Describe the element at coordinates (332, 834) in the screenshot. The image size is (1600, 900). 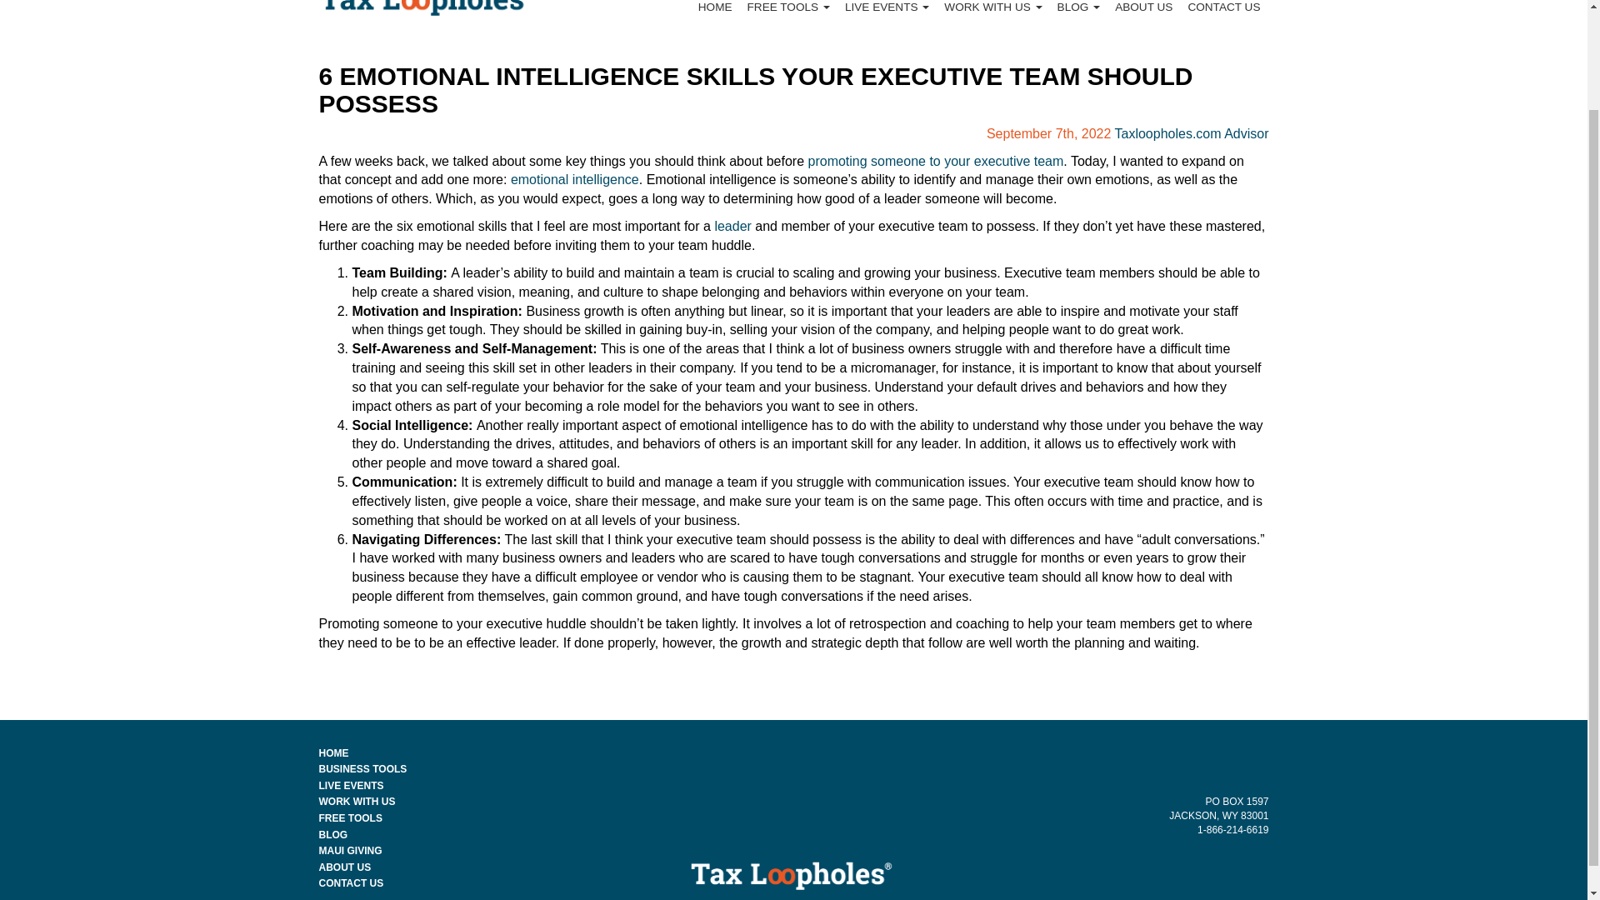
I see `BLOG` at that location.